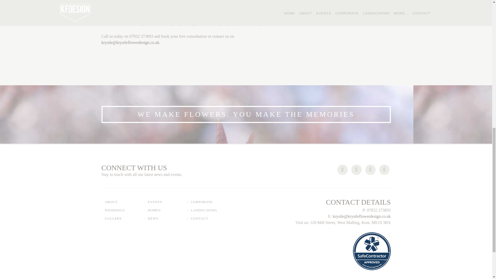 This screenshot has height=279, width=496. What do you see at coordinates (152, 218) in the screenshot?
I see `NEWS` at bounding box center [152, 218].